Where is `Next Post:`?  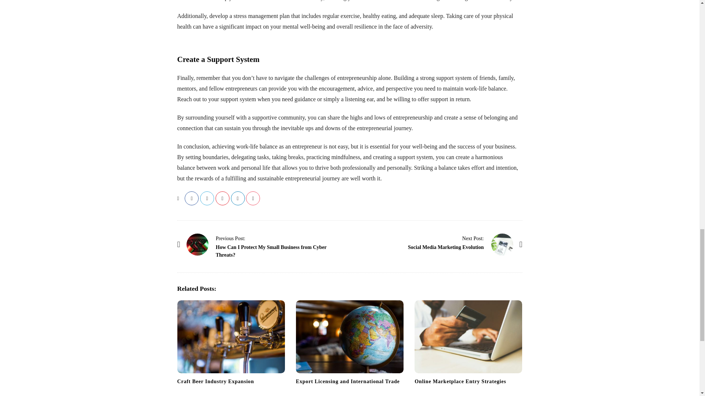 Next Post: is located at coordinates (473, 238).